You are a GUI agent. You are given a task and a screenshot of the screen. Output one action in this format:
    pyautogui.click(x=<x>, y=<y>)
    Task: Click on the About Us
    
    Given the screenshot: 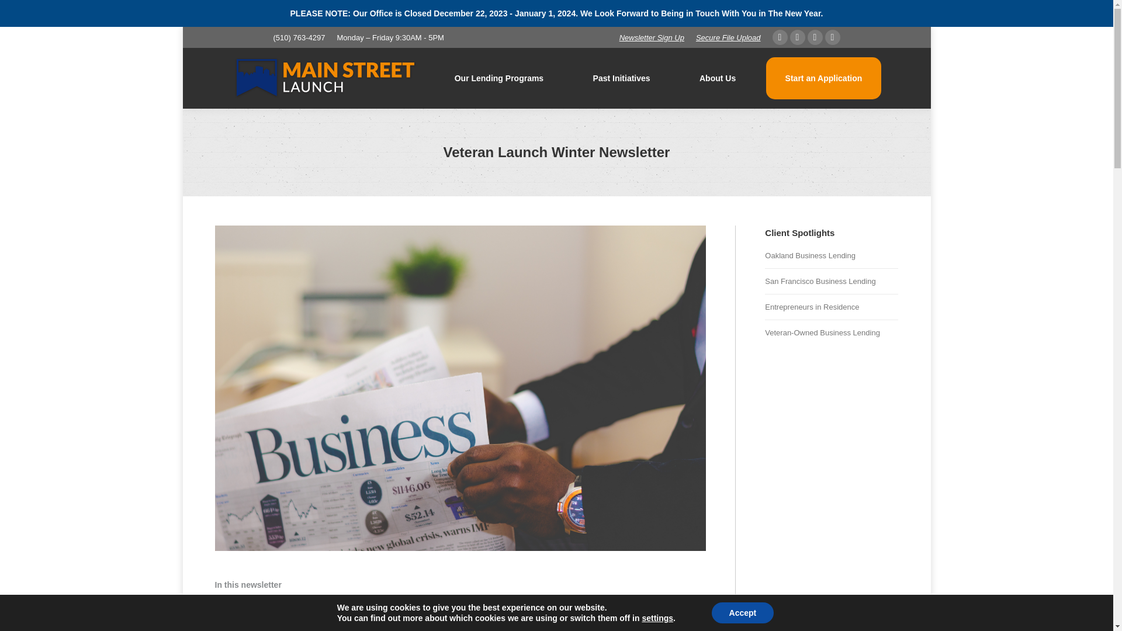 What is the action you would take?
    pyautogui.click(x=718, y=78)
    